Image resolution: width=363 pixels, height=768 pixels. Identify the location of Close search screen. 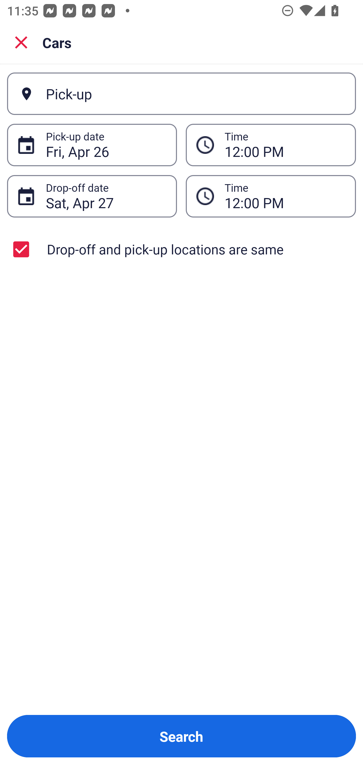
(21, 42).